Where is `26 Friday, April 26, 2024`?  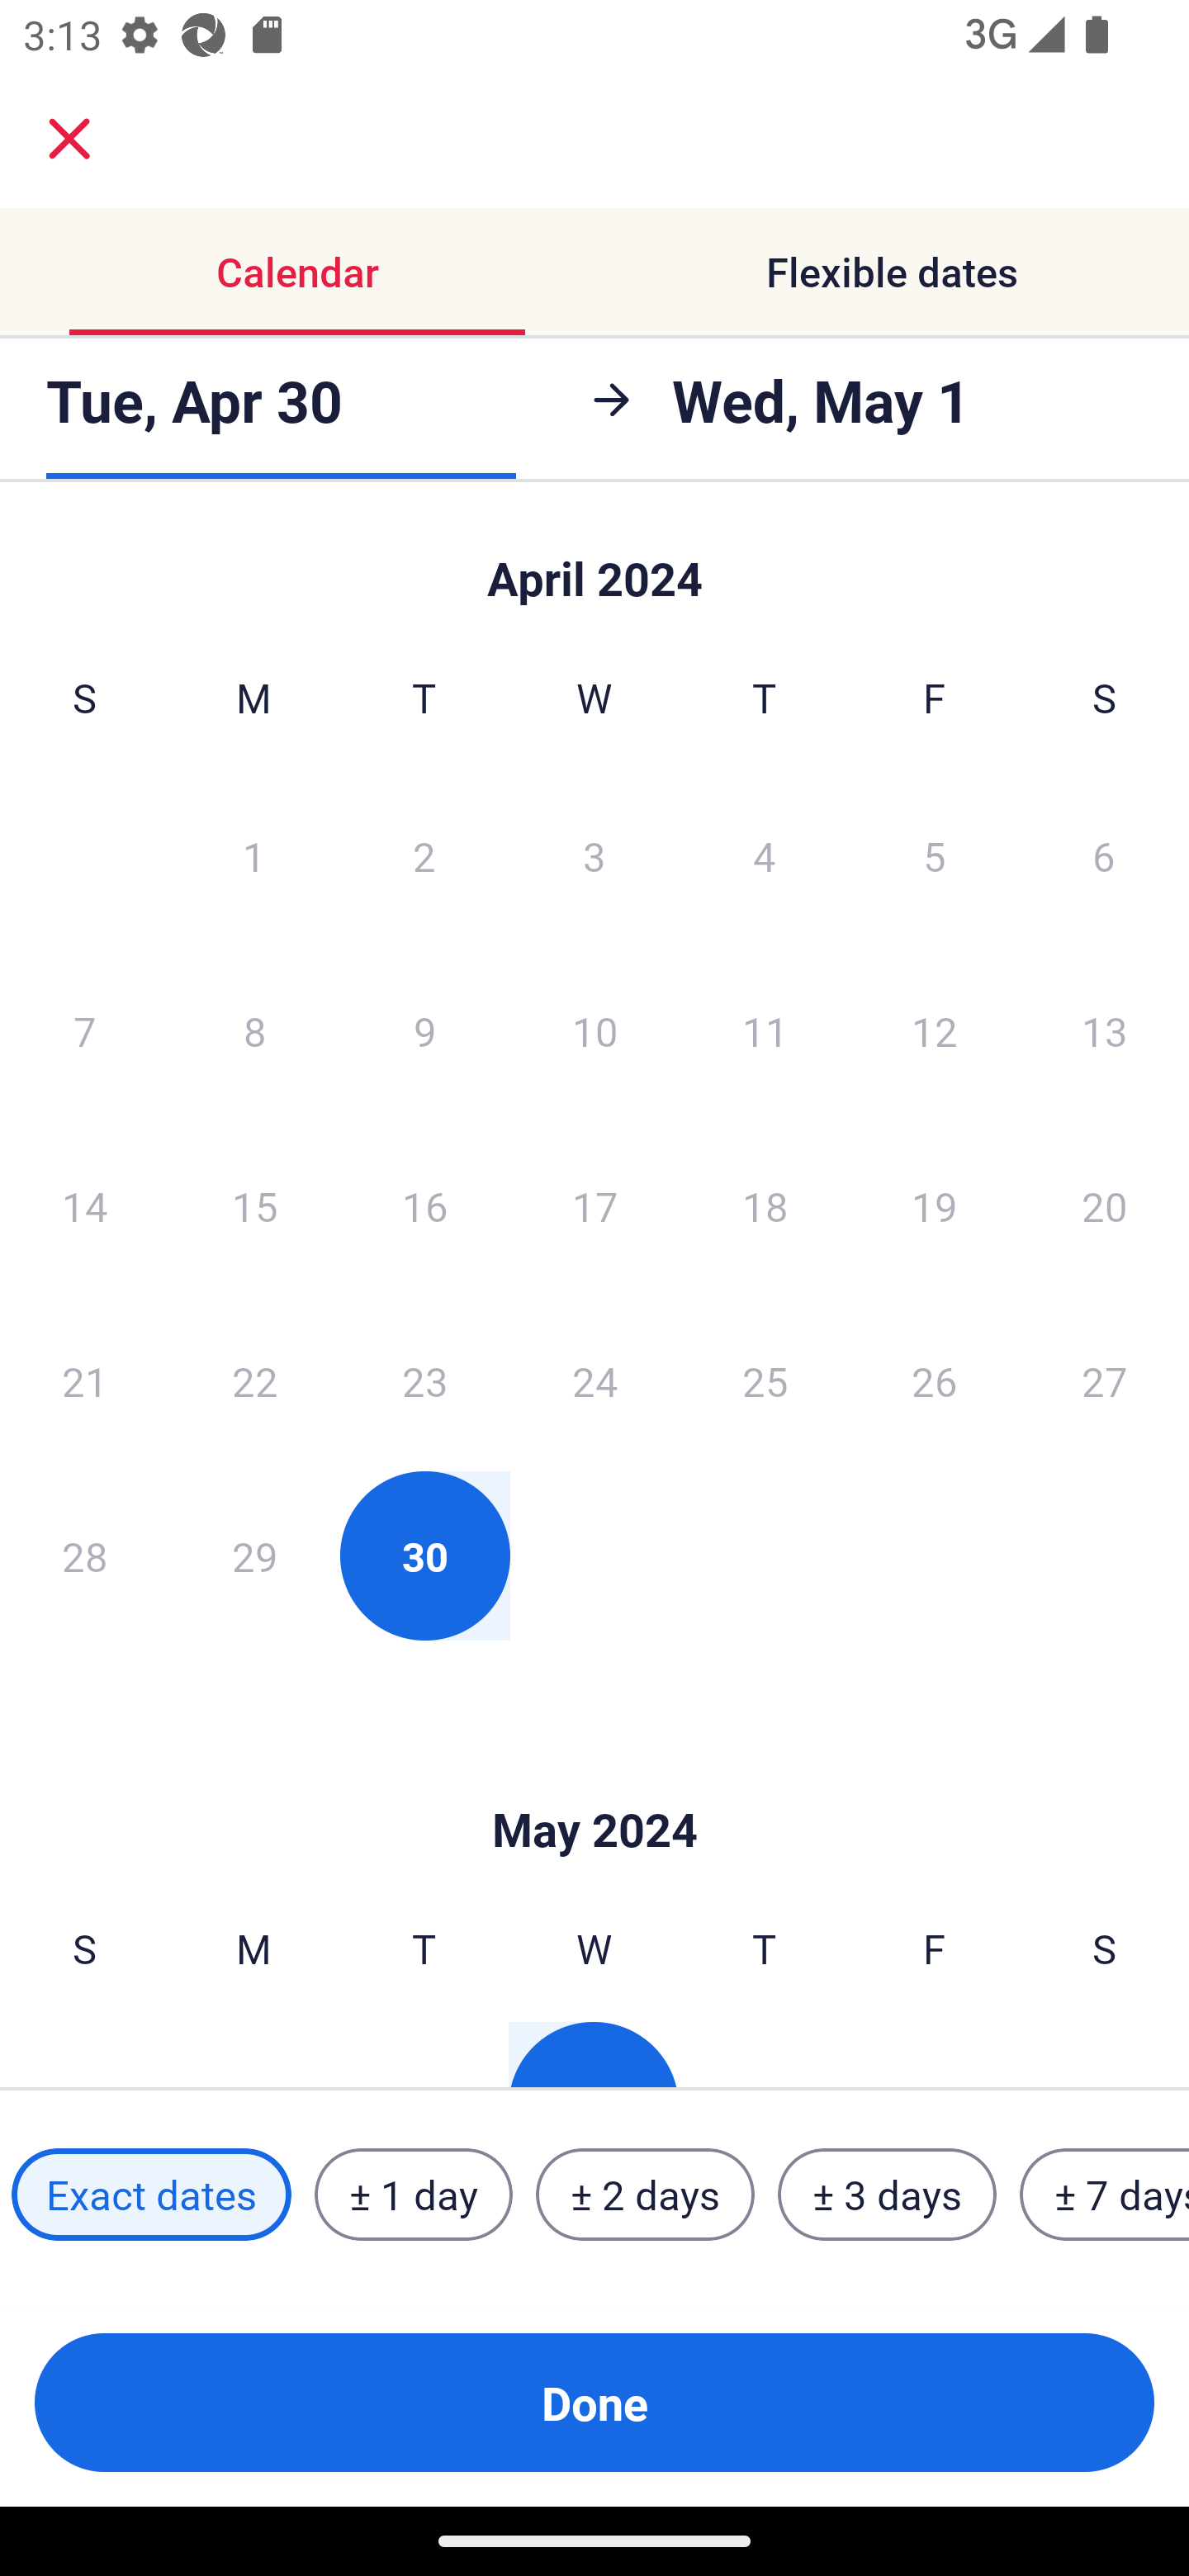 26 Friday, April 26, 2024 is located at coordinates (935, 1380).